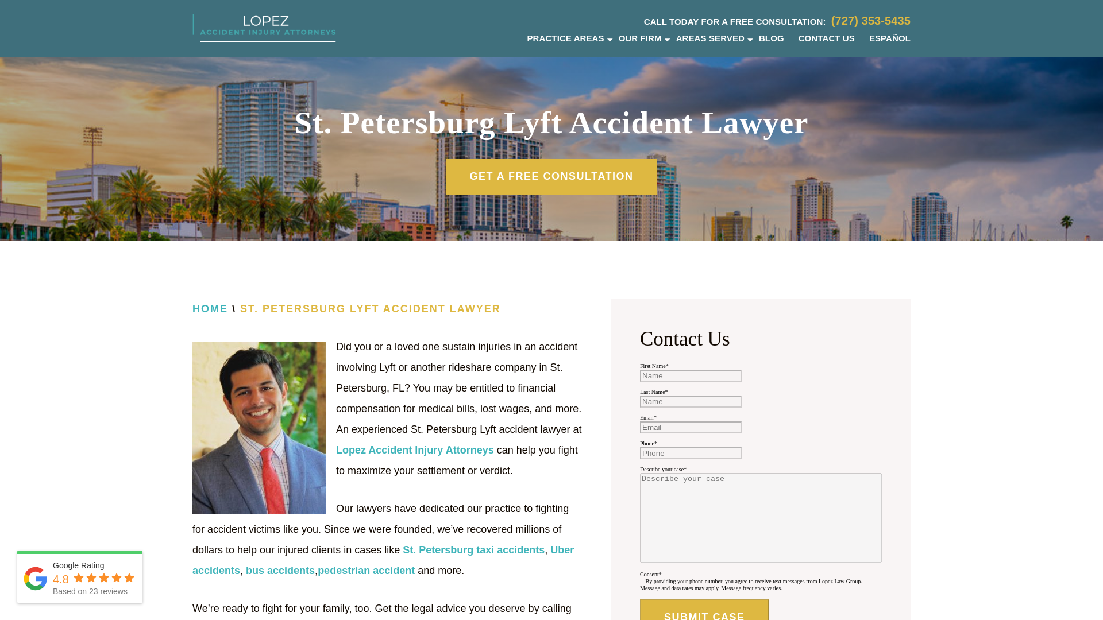 The height and width of the screenshot is (620, 1103). I want to click on pedestrian accident, so click(365, 571).